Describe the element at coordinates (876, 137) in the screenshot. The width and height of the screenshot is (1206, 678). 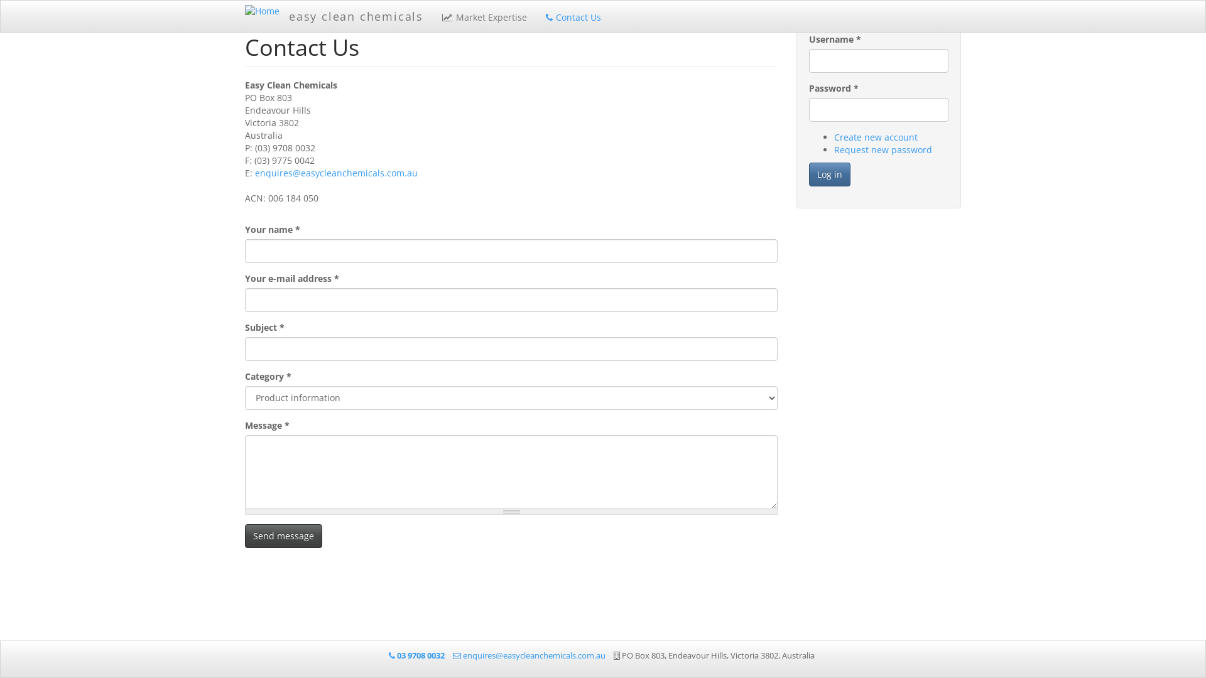
I see `Create new account` at that location.